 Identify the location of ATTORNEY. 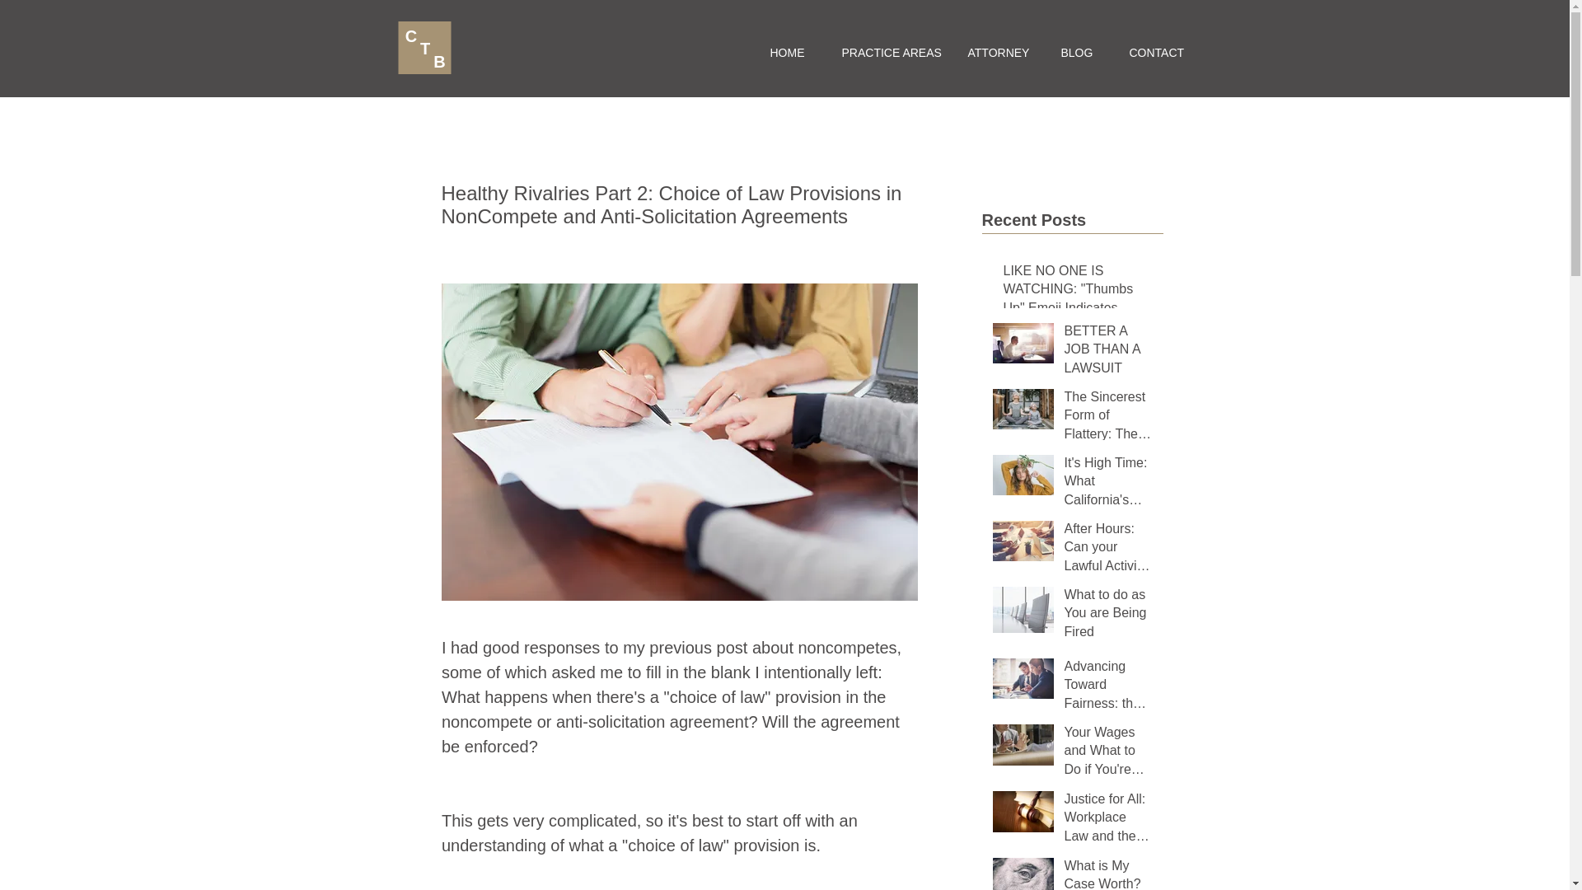
(994, 52).